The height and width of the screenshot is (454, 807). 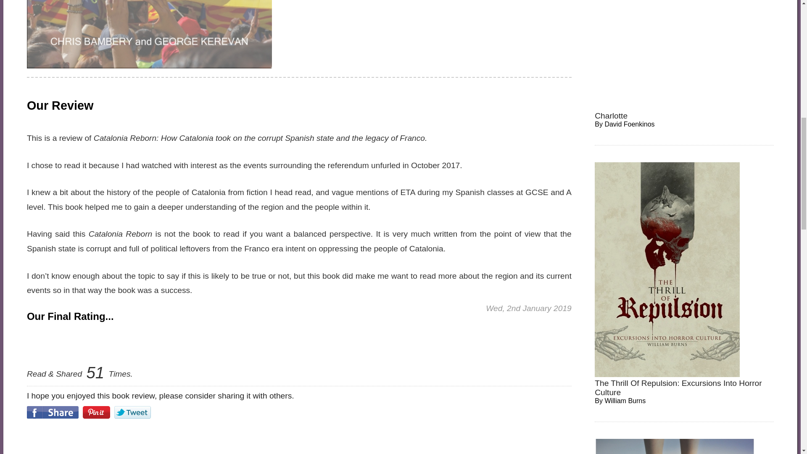 What do you see at coordinates (678, 388) in the screenshot?
I see `The Thrill Of Repulsion: Excursions Into Horror Culture` at bounding box center [678, 388].